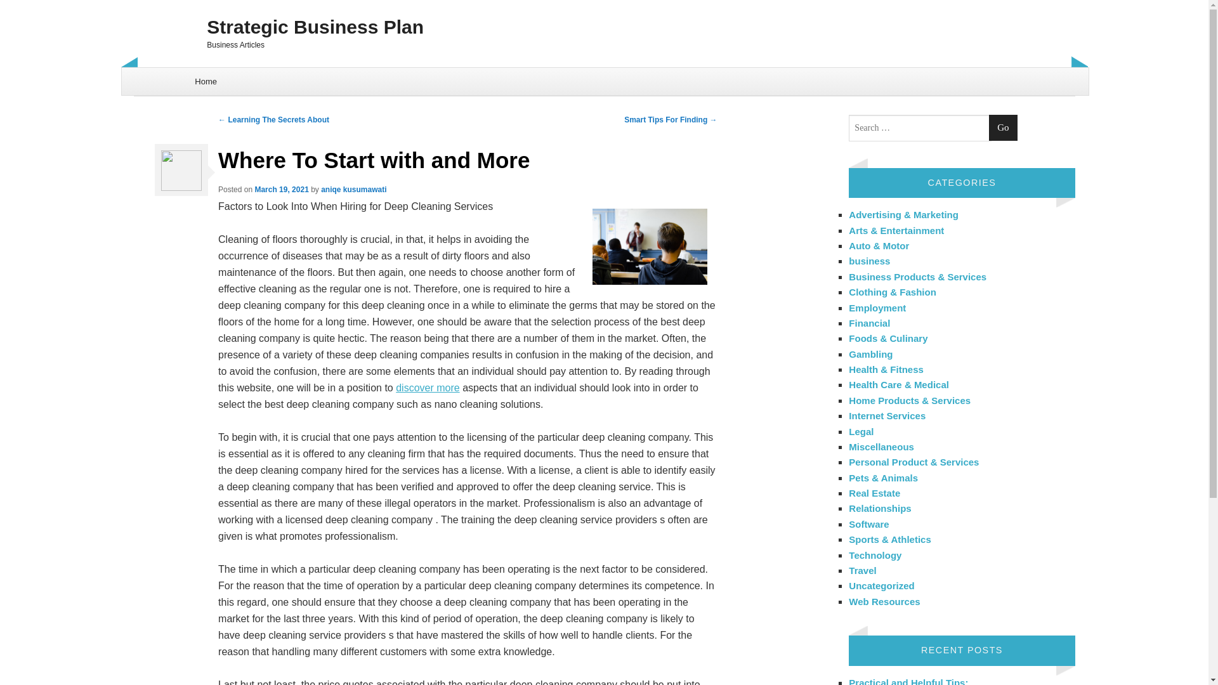 The image size is (1218, 685). What do you see at coordinates (869, 524) in the screenshot?
I see `Software` at bounding box center [869, 524].